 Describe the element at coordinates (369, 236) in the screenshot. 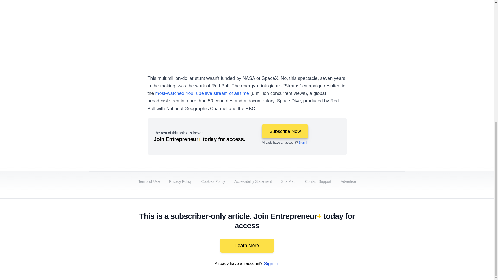

I see `tiktok` at that location.